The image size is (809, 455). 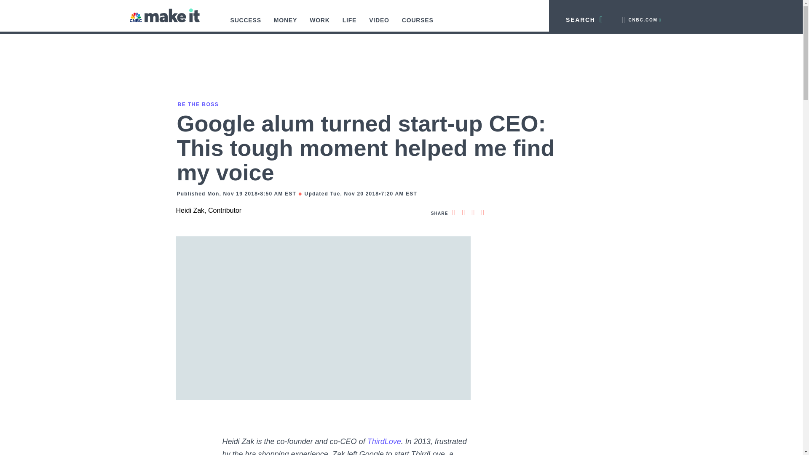 I want to click on BE THE BOSS, so click(x=197, y=104).